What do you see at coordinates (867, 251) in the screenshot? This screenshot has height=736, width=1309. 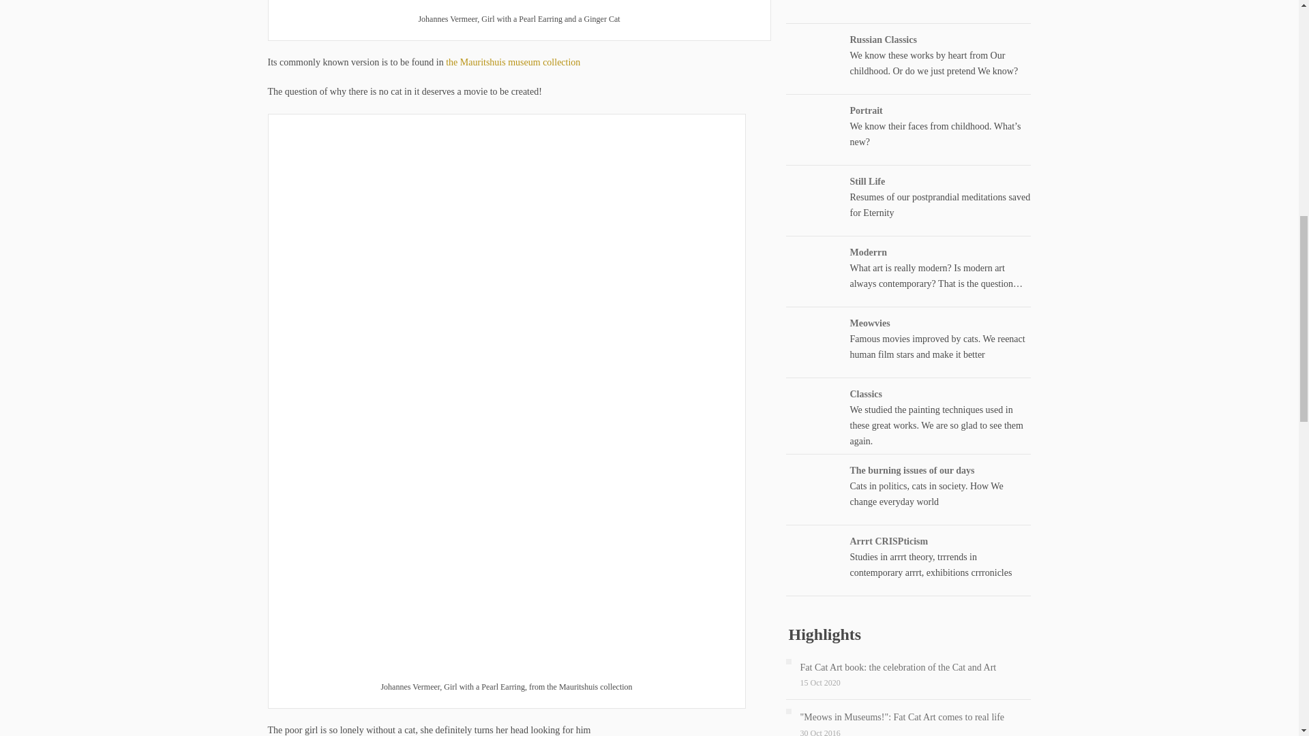 I see `Moderrn` at bounding box center [867, 251].